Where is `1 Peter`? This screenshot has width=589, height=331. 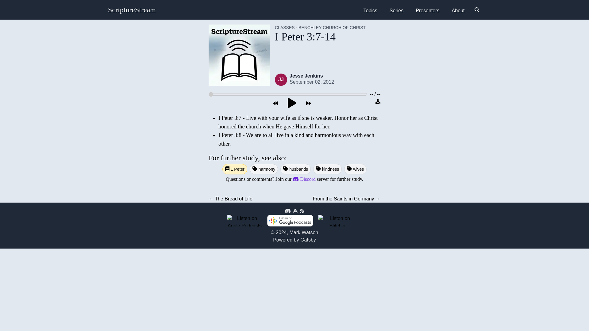 1 Peter is located at coordinates (235, 169).